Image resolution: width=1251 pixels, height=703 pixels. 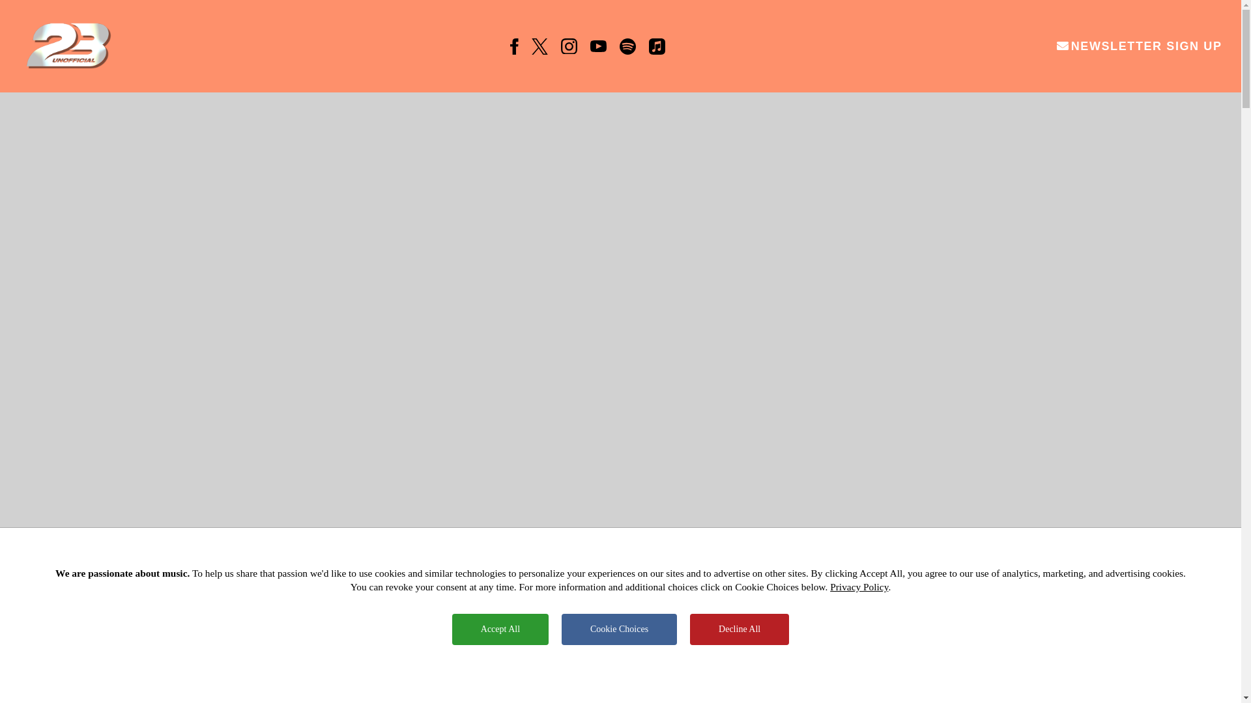 What do you see at coordinates (859, 587) in the screenshot?
I see `Privacy Policy` at bounding box center [859, 587].